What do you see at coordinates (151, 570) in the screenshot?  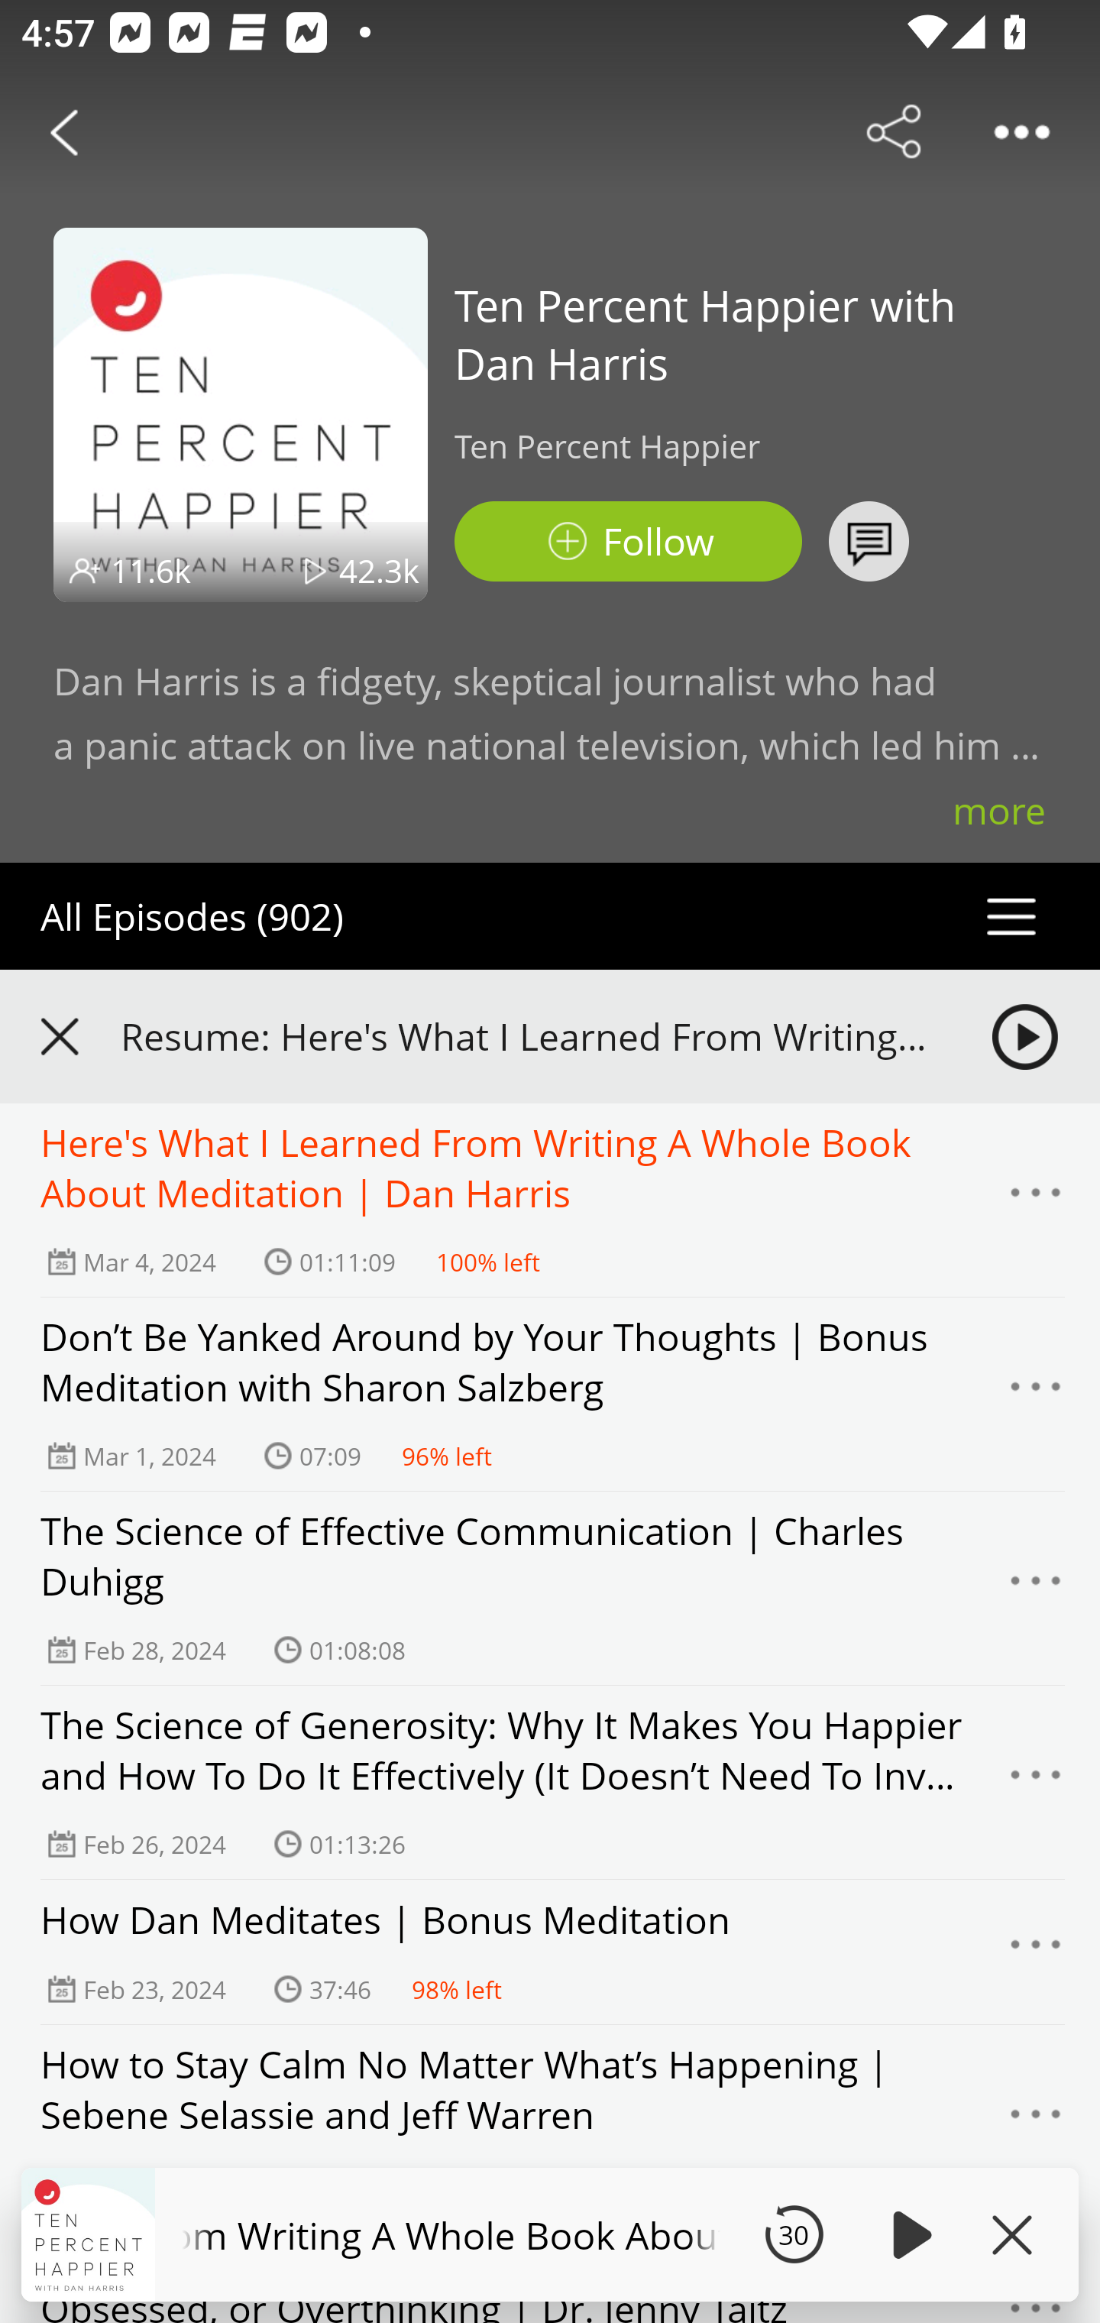 I see `11.6k` at bounding box center [151, 570].